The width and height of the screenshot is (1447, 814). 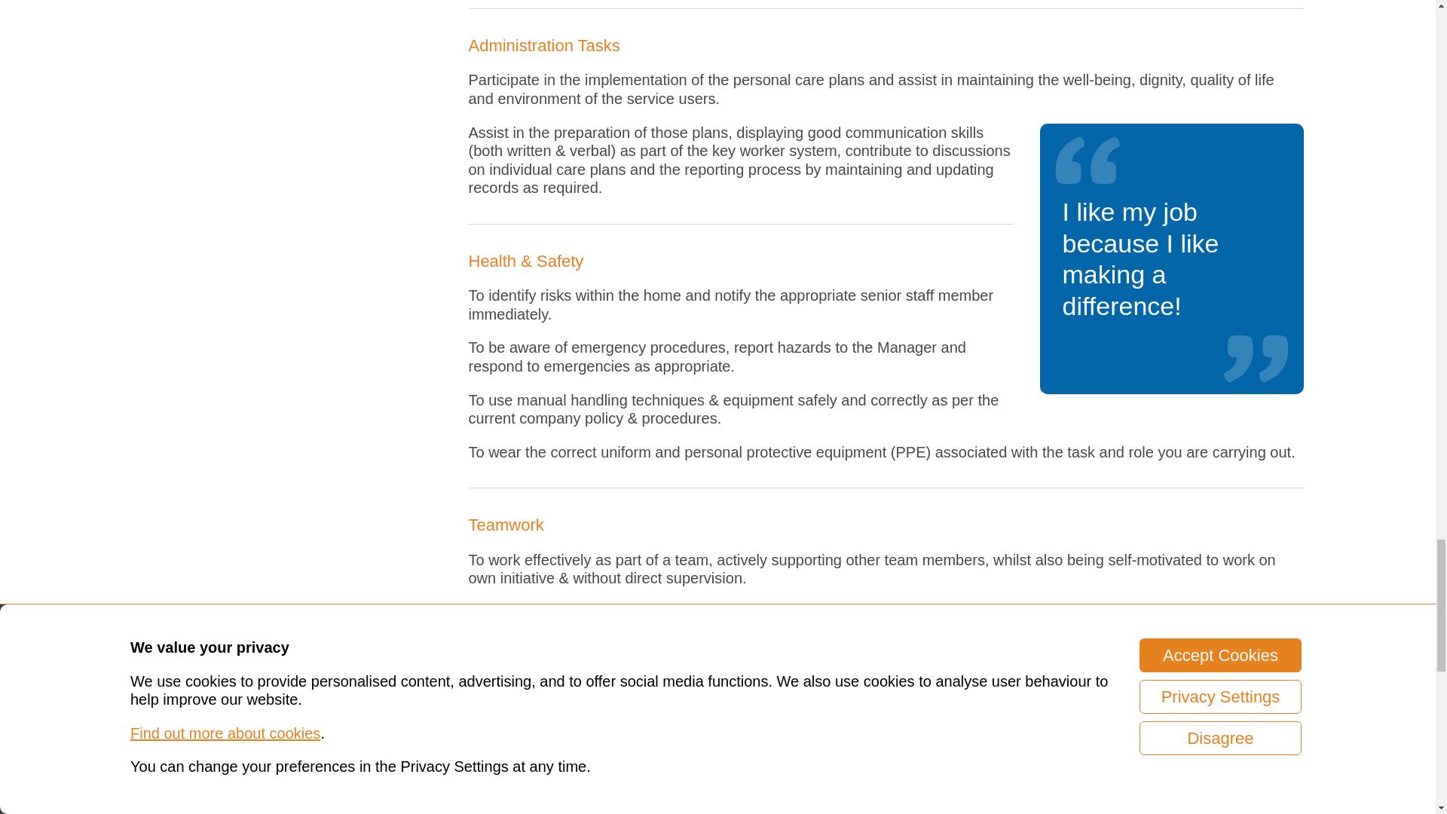 What do you see at coordinates (990, 765) in the screenshot?
I see `Experience Counts` at bounding box center [990, 765].